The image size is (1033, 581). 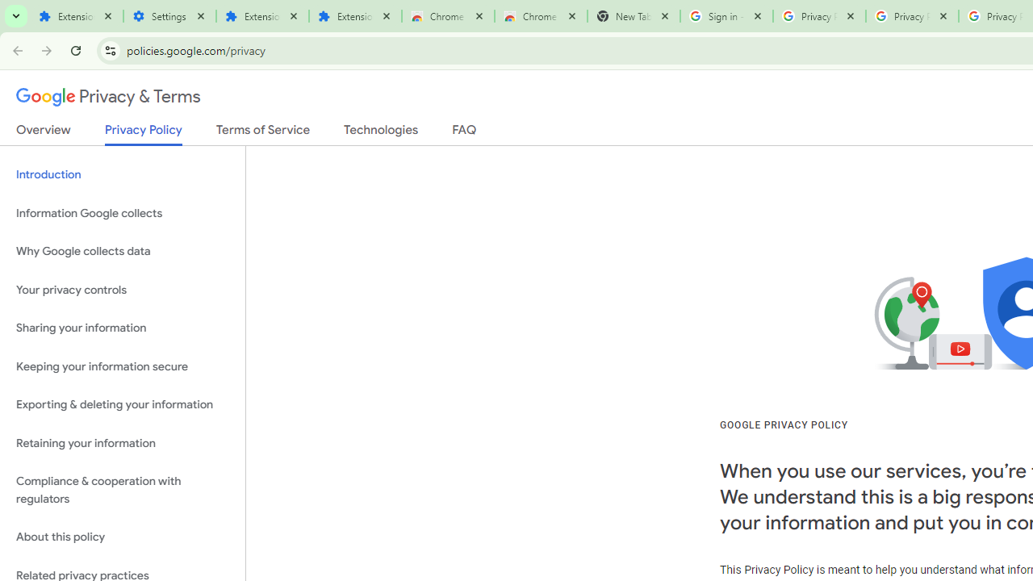 I want to click on Compliance & cooperation with regulators, so click(x=123, y=491).